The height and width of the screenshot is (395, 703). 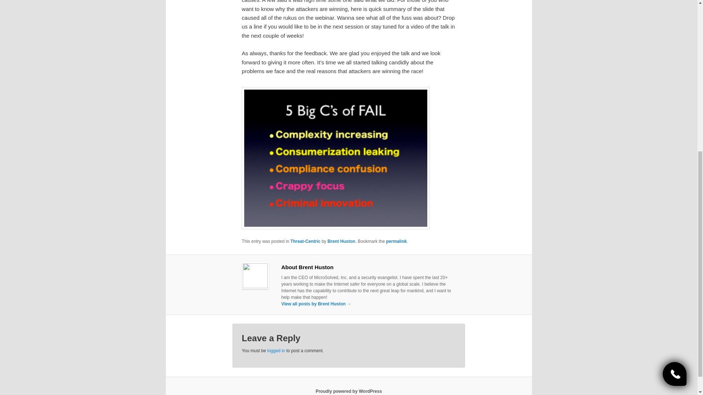 What do you see at coordinates (305, 241) in the screenshot?
I see `Threat-Centric` at bounding box center [305, 241].